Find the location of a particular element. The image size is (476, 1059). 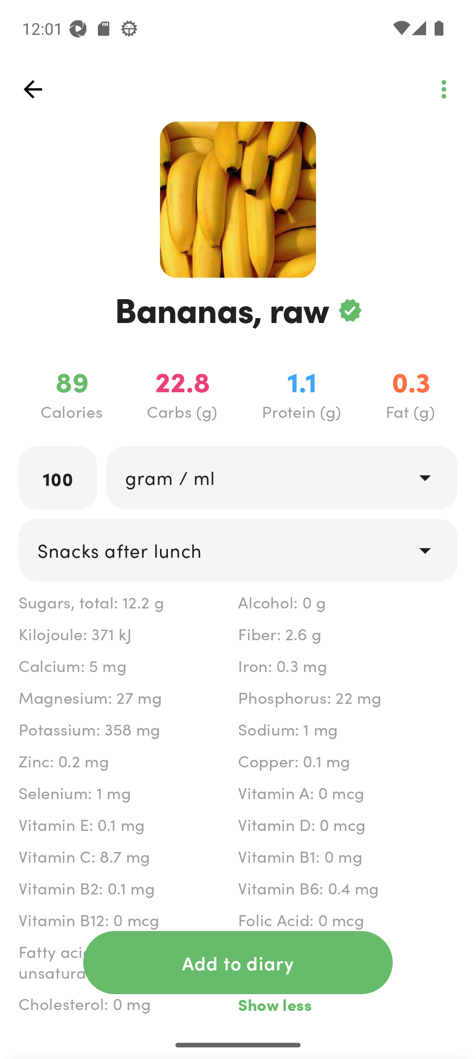

action_button Add to diary is located at coordinates (238, 962).